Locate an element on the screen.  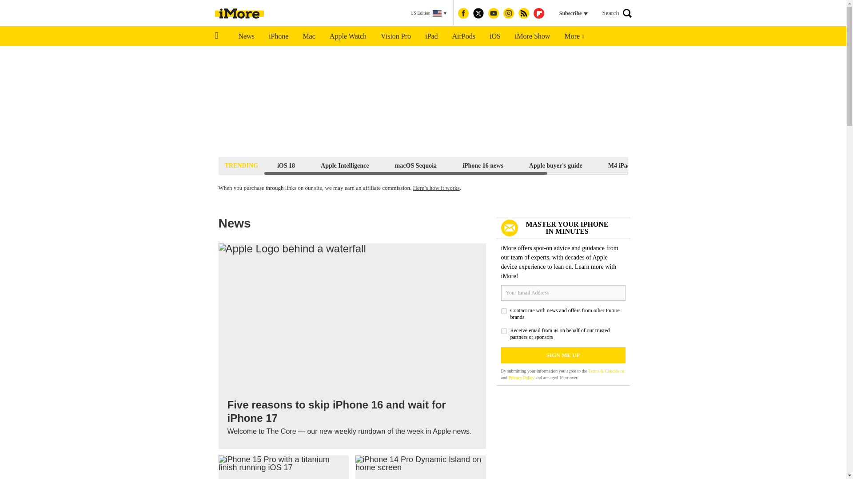
Sign me up is located at coordinates (563, 355).